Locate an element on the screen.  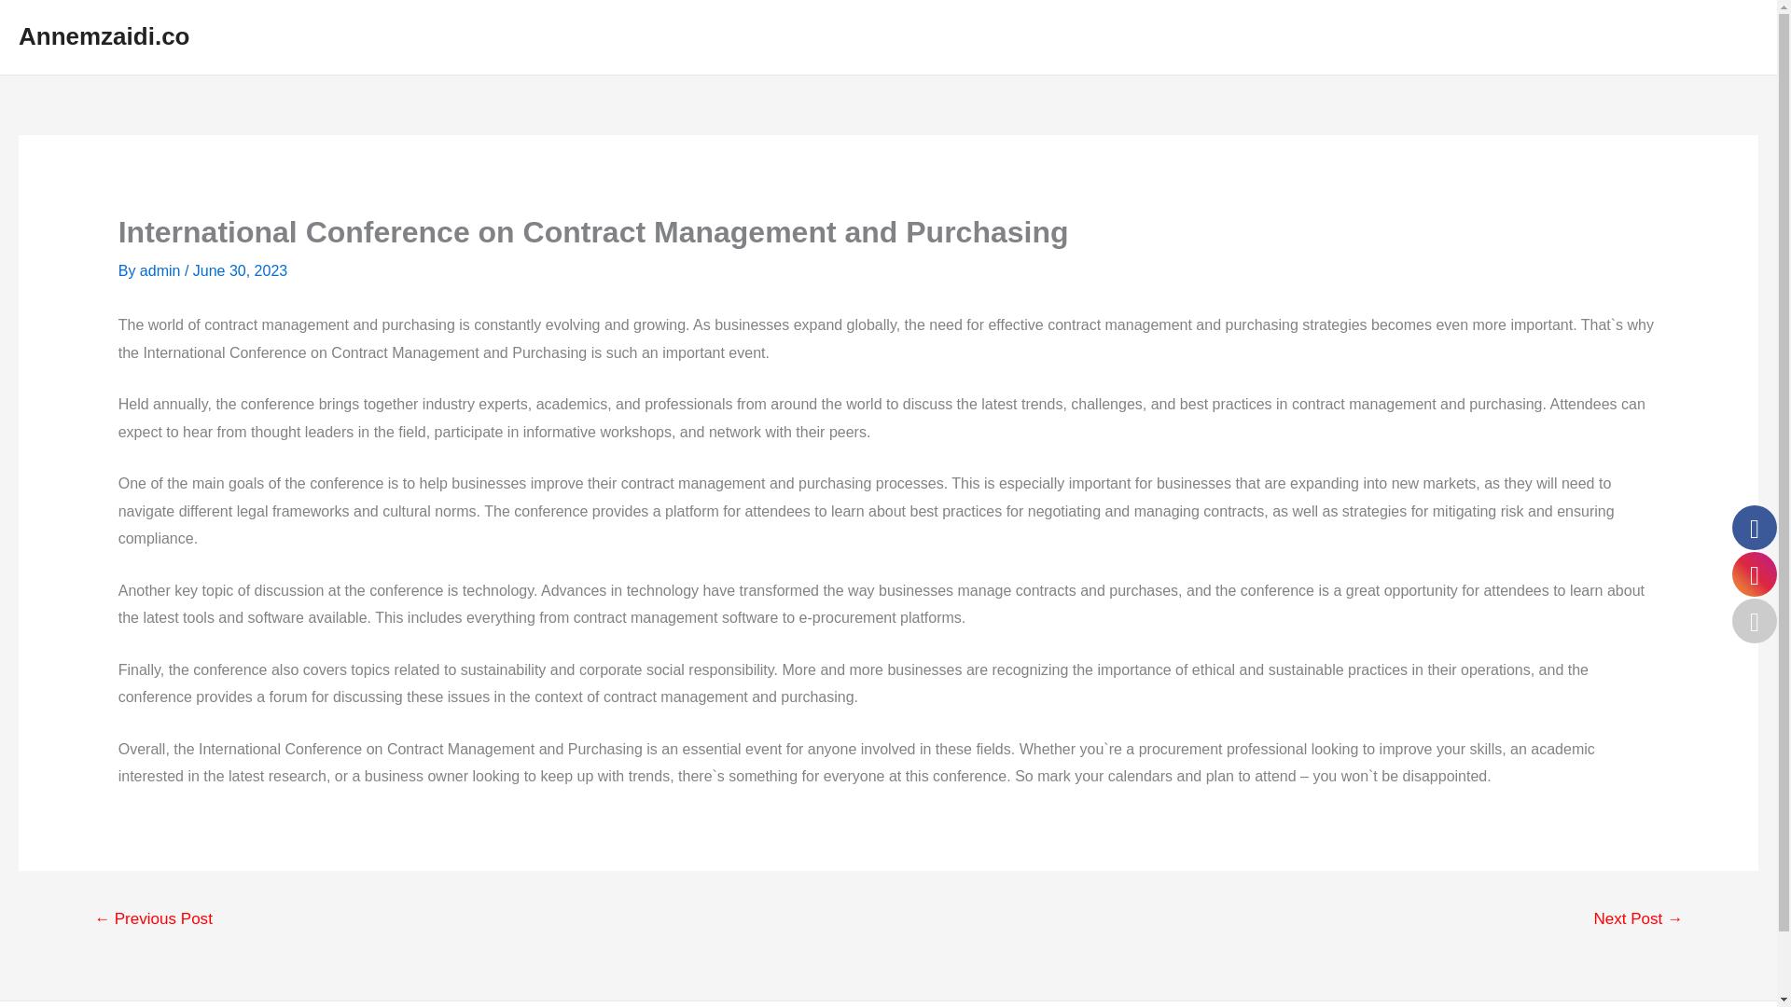
View all posts by admin is located at coordinates (161, 270).